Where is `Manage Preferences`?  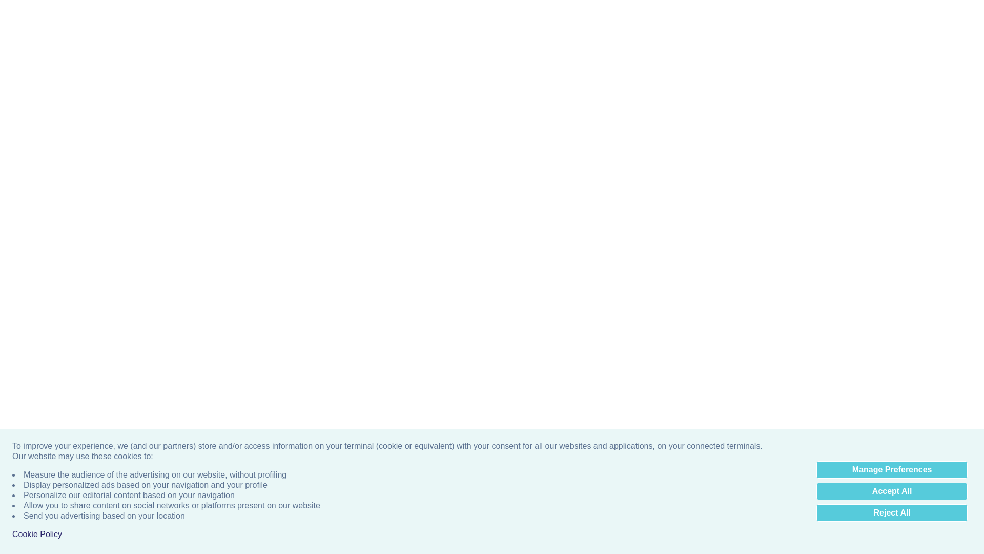 Manage Preferences is located at coordinates (892, 470).